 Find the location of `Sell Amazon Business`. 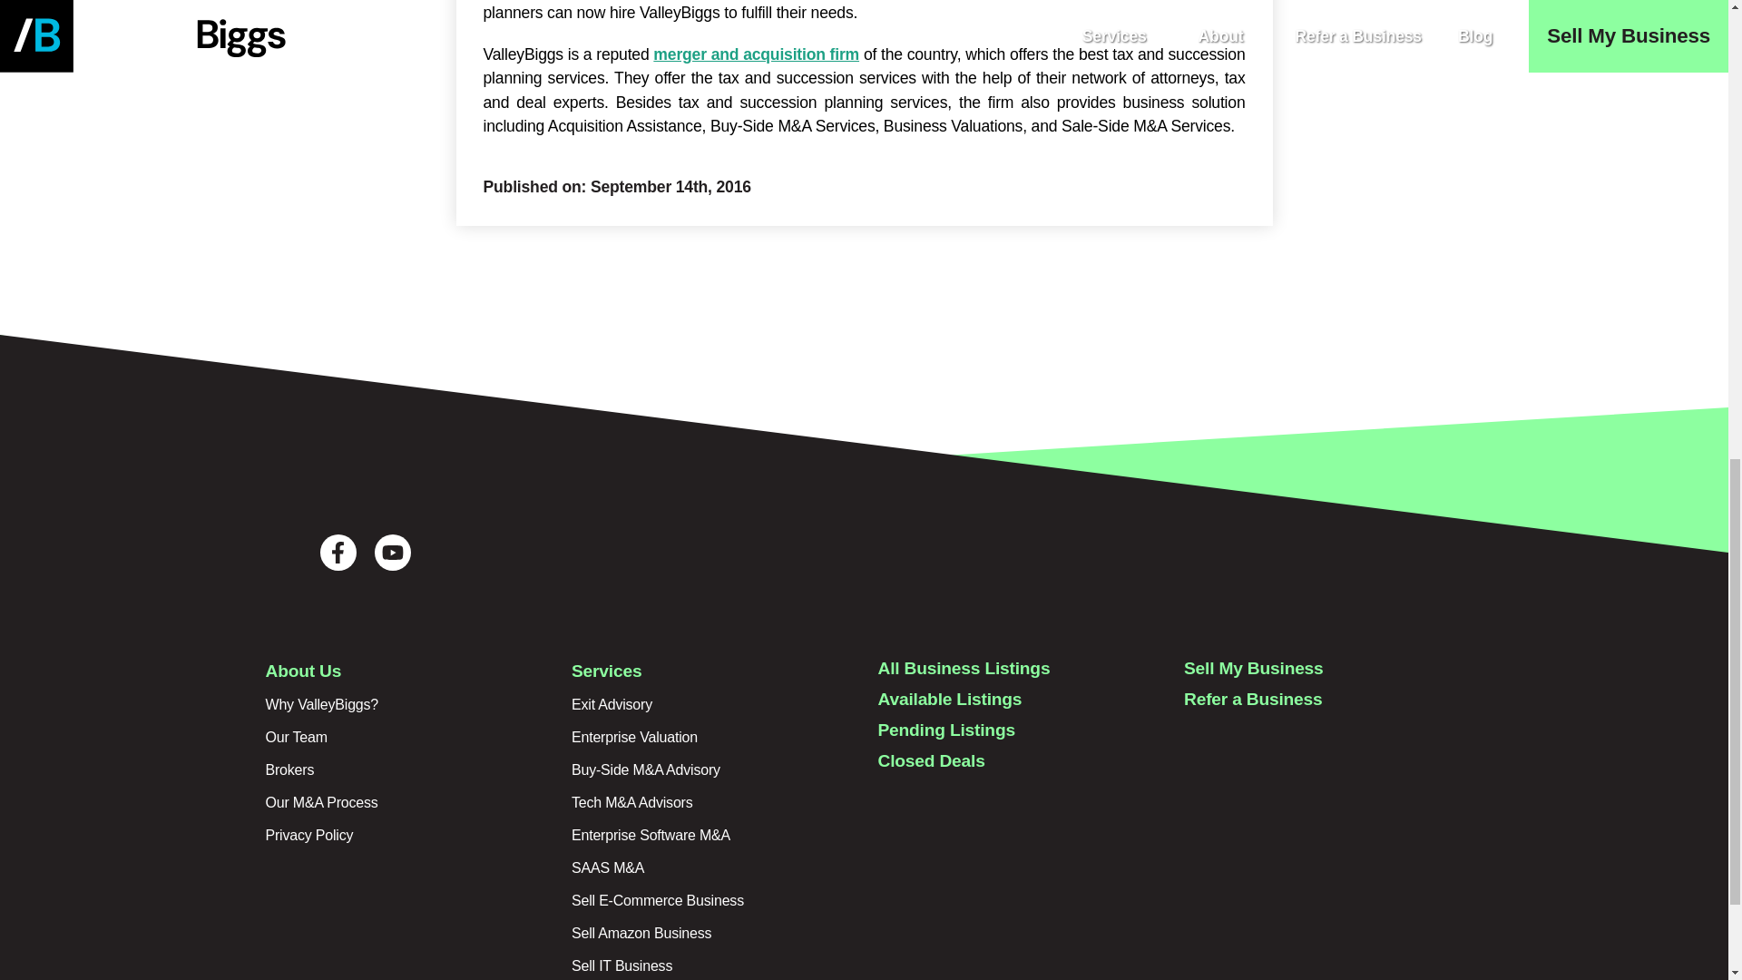

Sell Amazon Business is located at coordinates (641, 933).